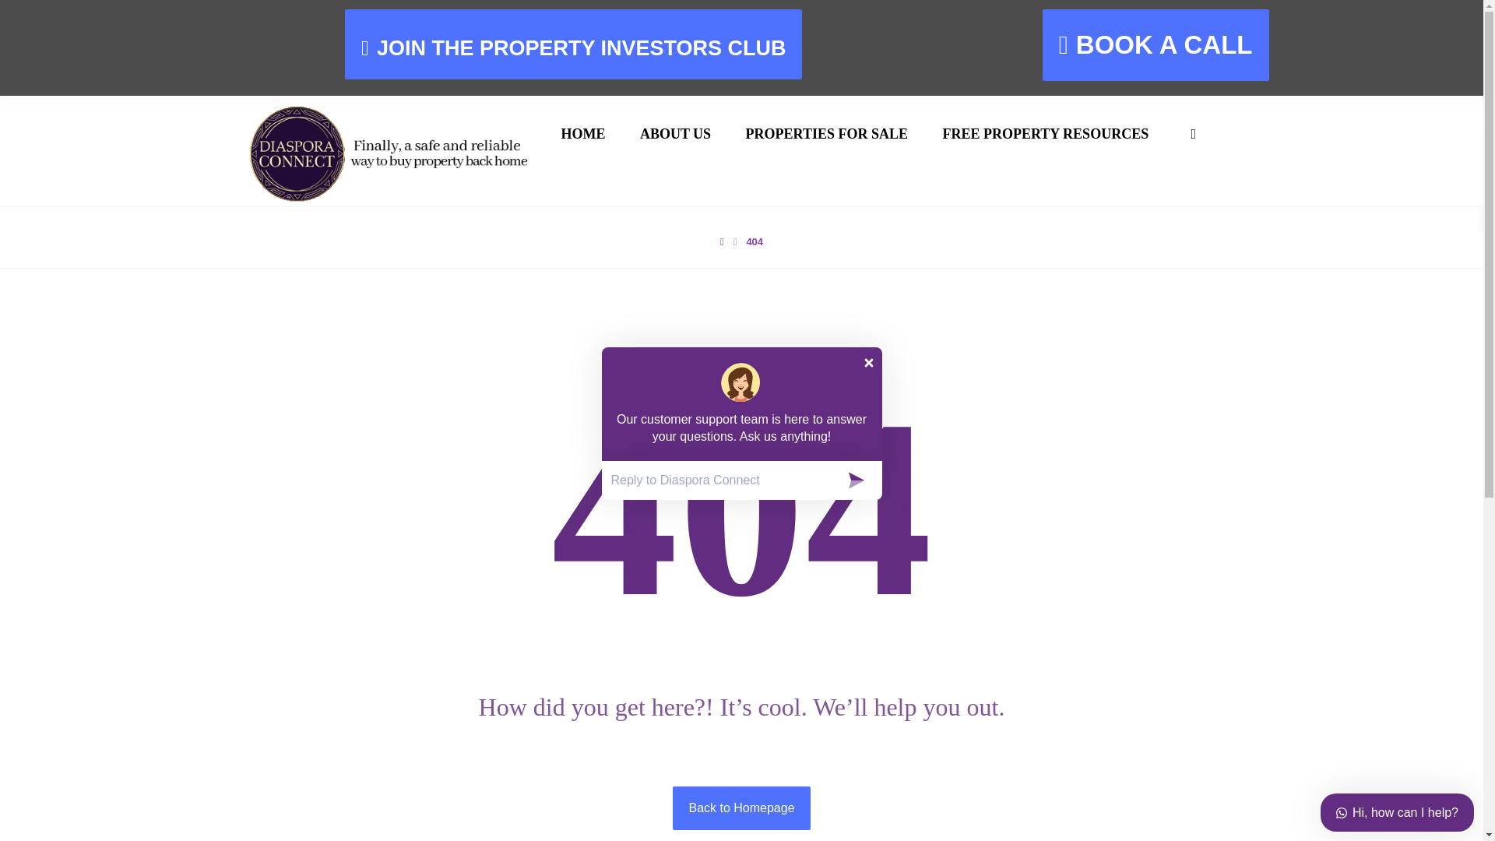 This screenshot has width=1495, height=841. I want to click on LinkedIn, so click(776, 707).